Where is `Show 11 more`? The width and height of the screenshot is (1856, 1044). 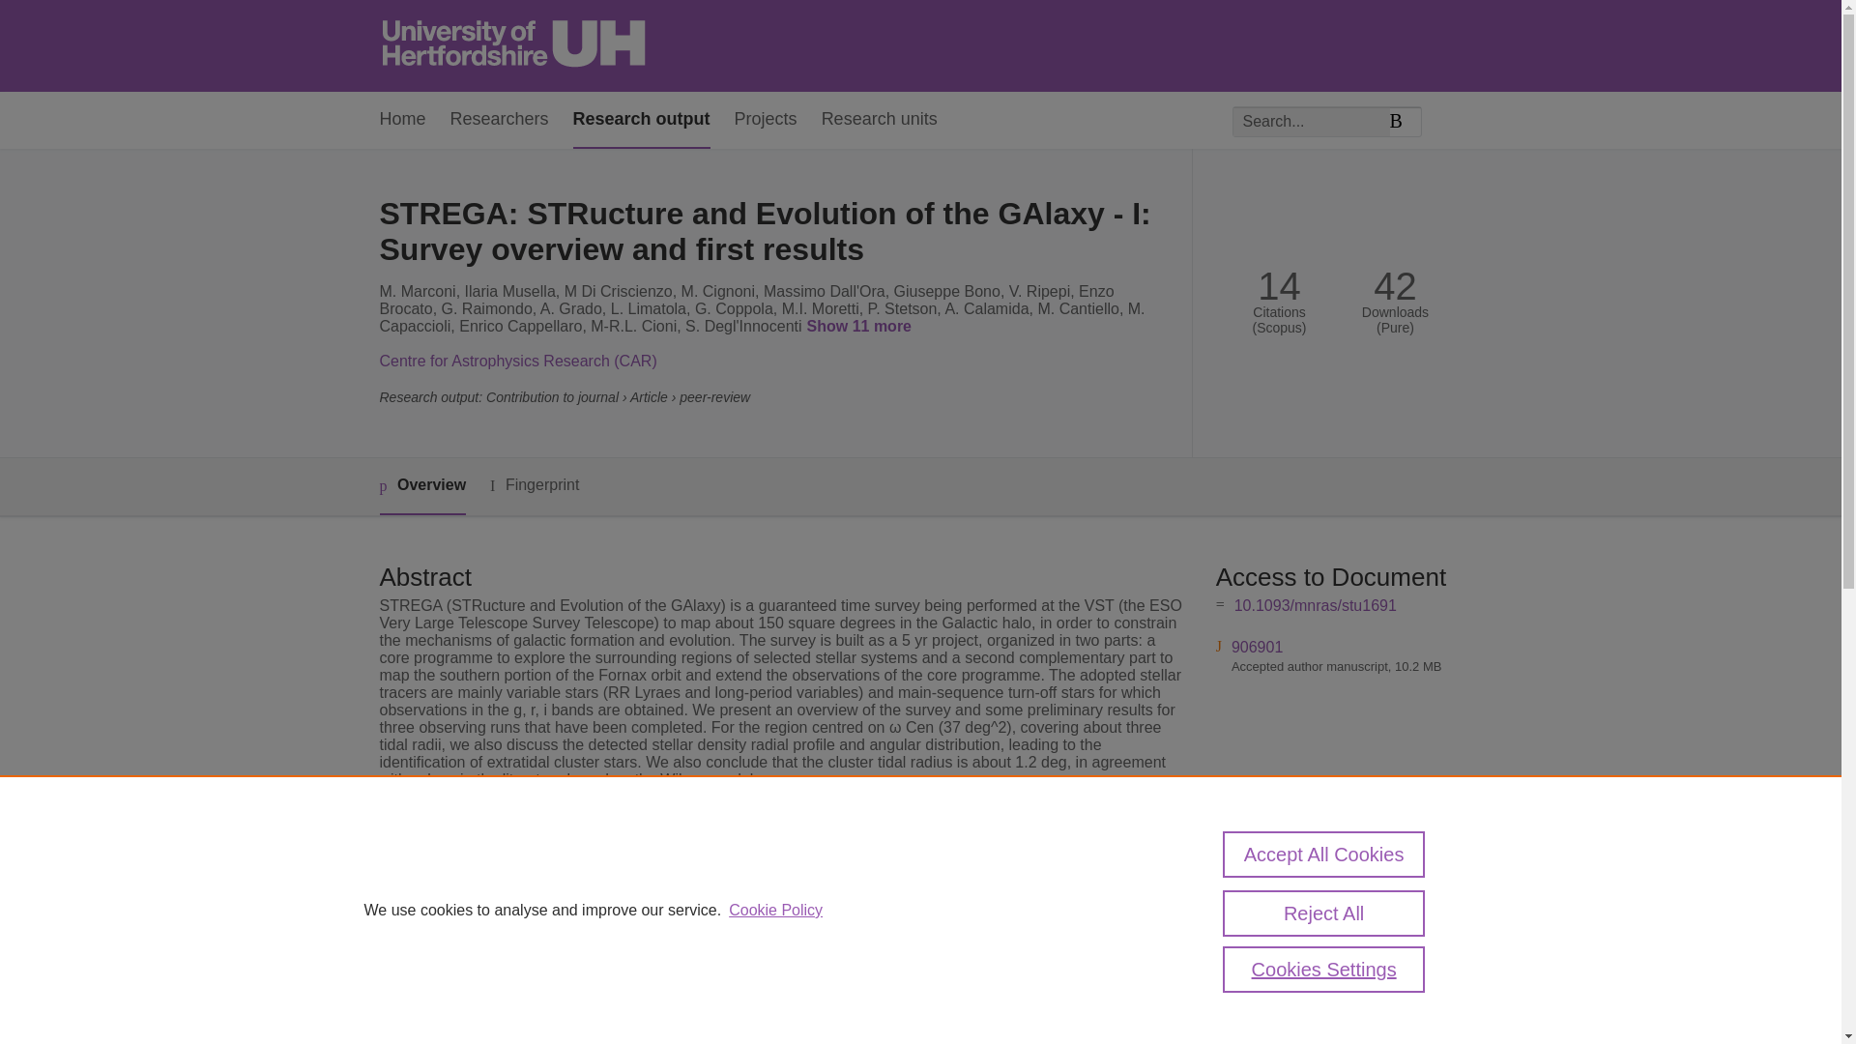
Show 11 more is located at coordinates (862, 327).